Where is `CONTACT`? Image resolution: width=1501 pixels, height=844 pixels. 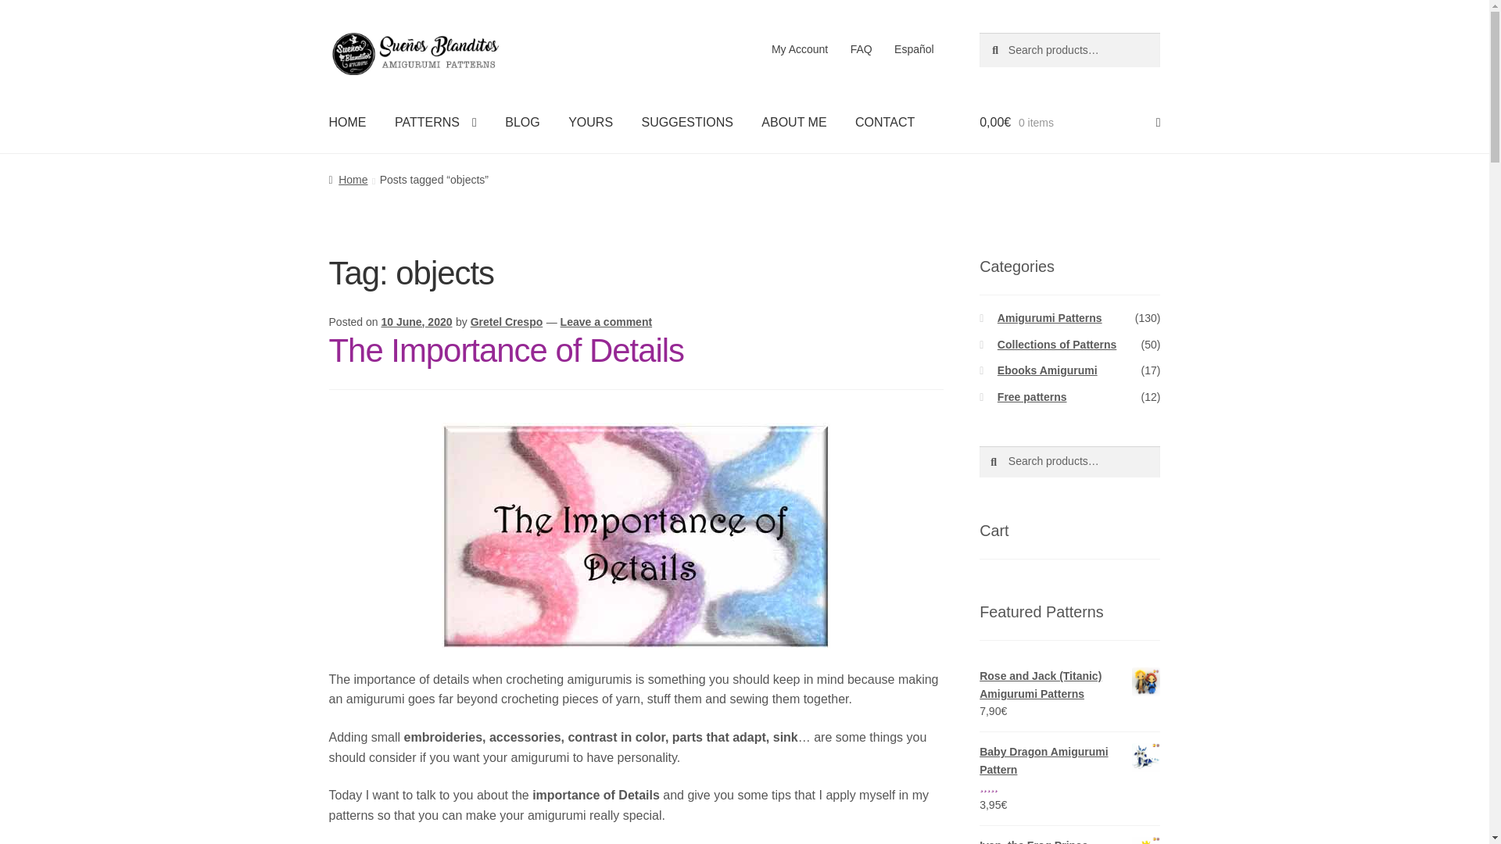
CONTACT is located at coordinates (885, 122).